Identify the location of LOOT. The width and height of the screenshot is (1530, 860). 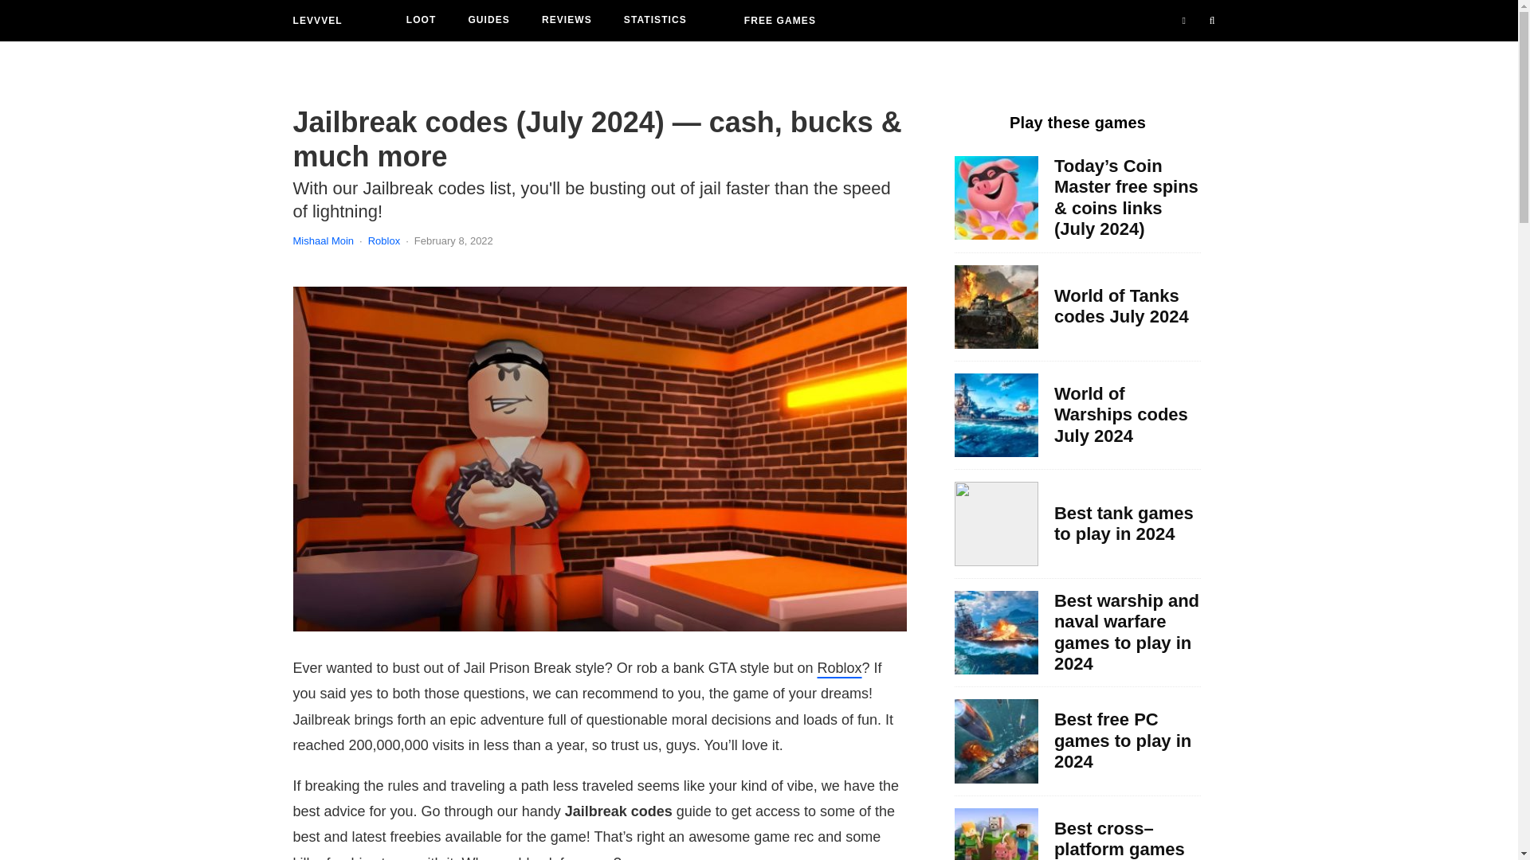
(421, 21).